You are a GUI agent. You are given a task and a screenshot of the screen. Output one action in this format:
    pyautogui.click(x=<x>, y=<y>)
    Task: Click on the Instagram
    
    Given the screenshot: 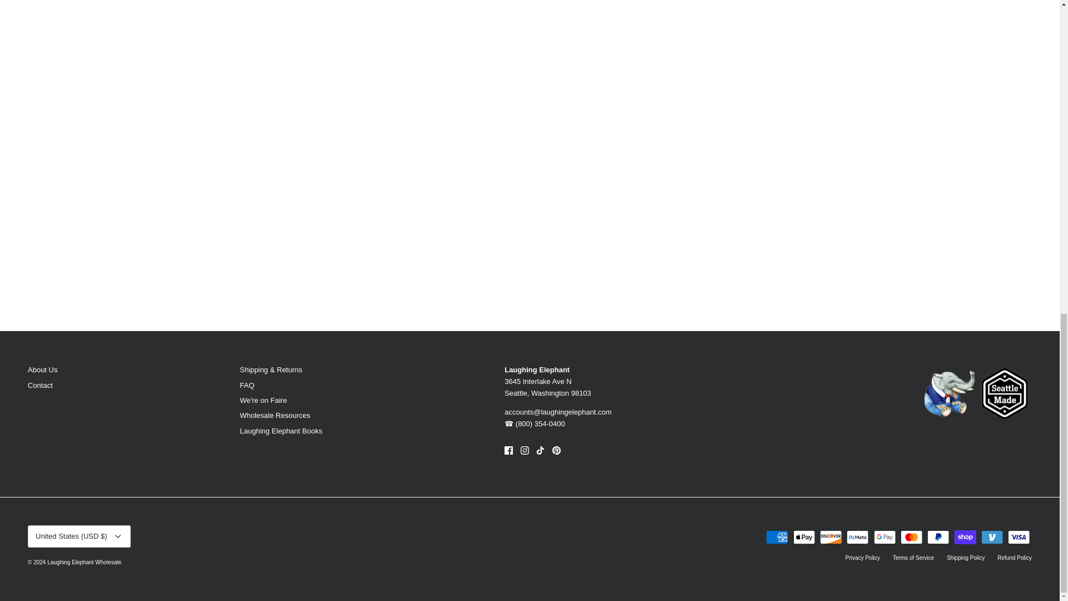 What is the action you would take?
    pyautogui.click(x=525, y=450)
    